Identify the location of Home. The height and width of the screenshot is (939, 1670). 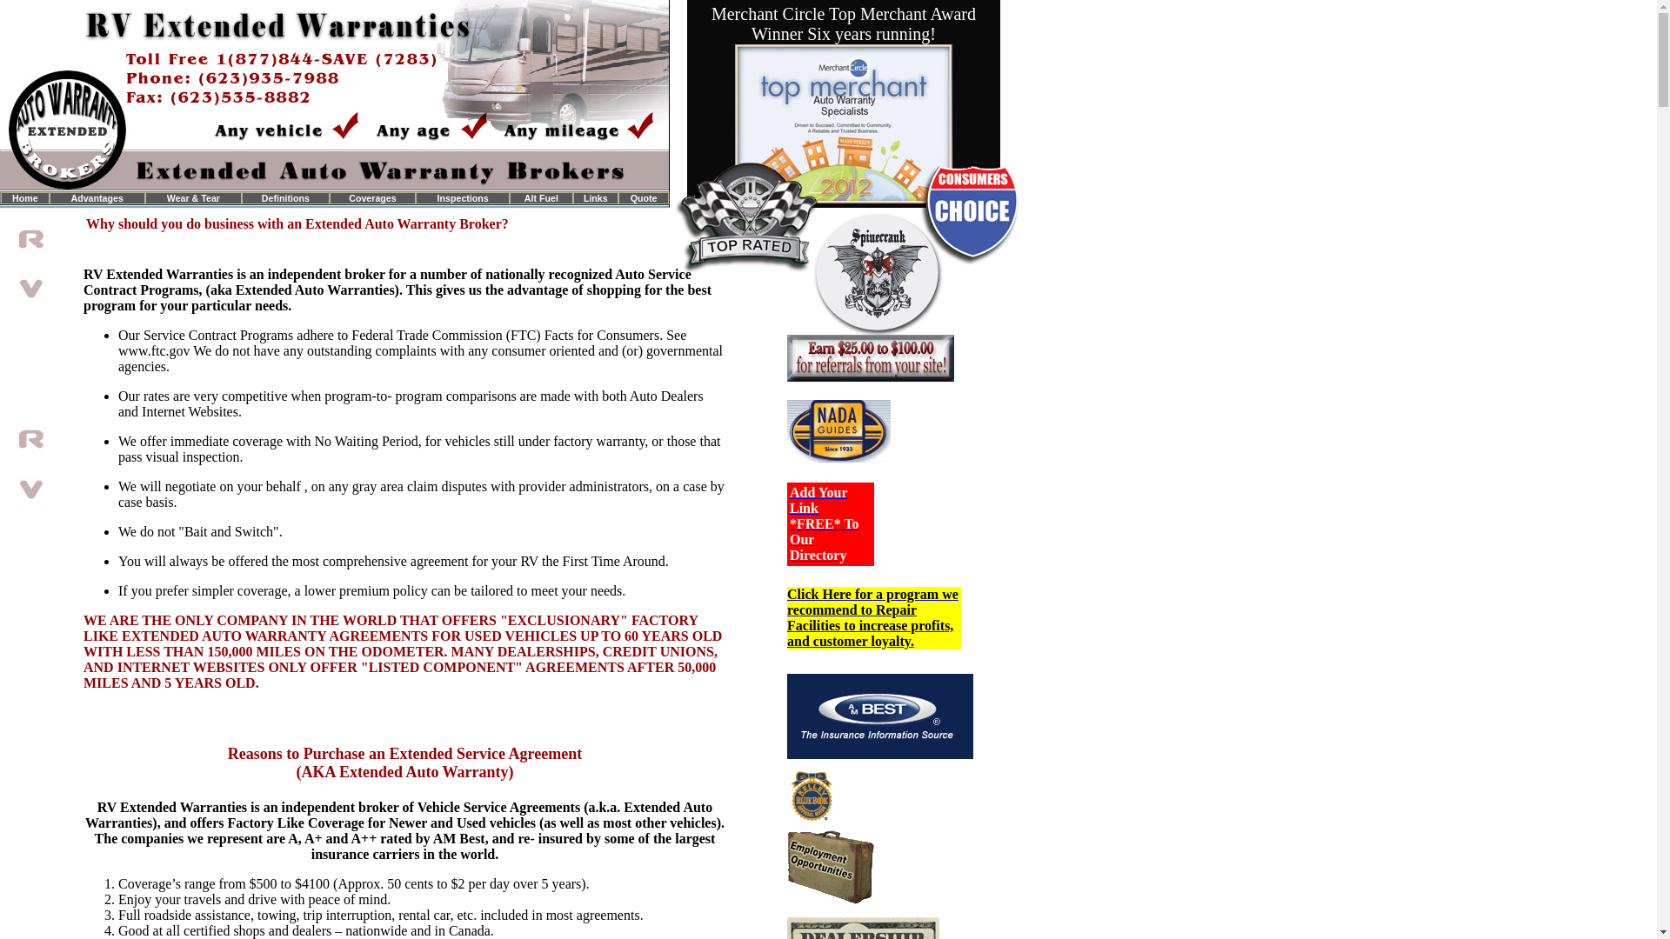
(24, 198).